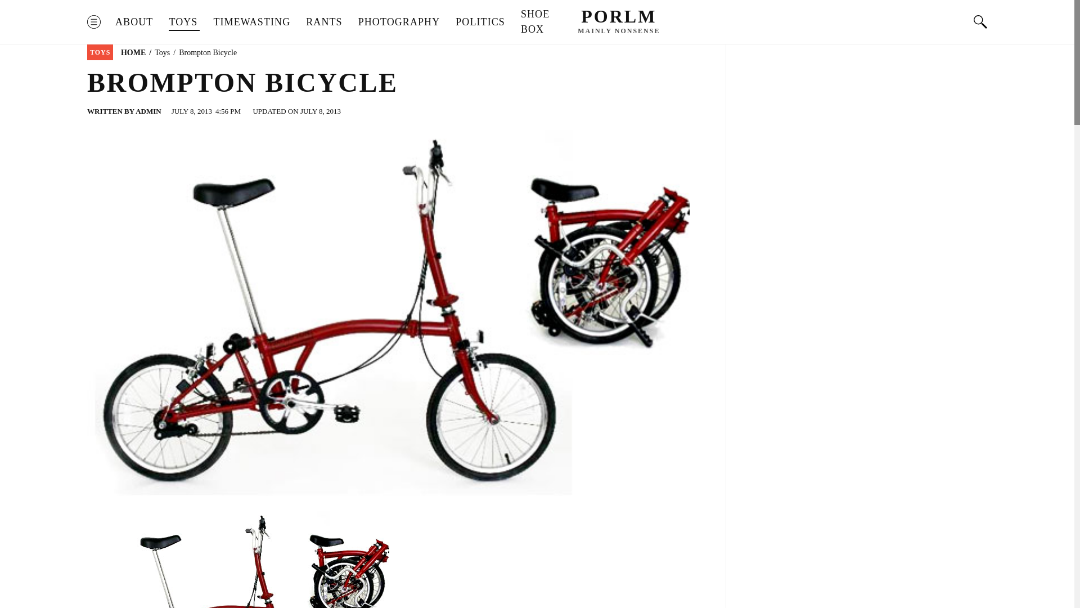  Describe the element at coordinates (251, 21) in the screenshot. I see `TIMEWASTING` at that location.